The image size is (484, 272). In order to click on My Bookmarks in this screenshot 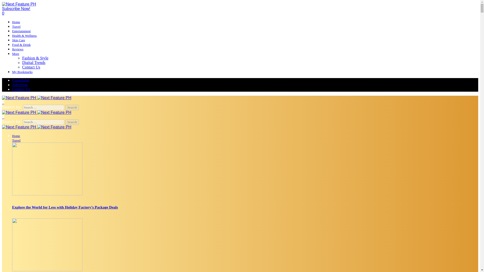, I will do `click(22, 72)`.